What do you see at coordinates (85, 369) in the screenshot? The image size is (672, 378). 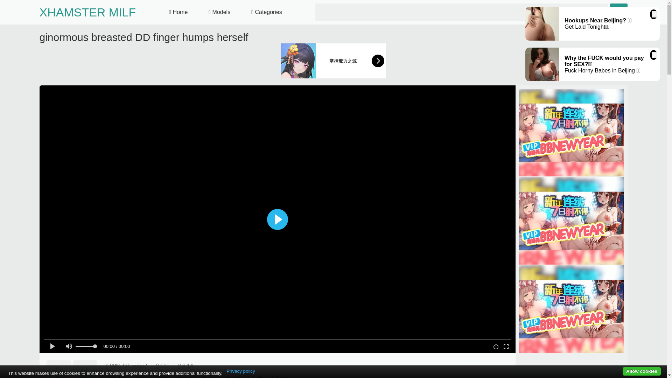 I see `Dislike!` at bounding box center [85, 369].